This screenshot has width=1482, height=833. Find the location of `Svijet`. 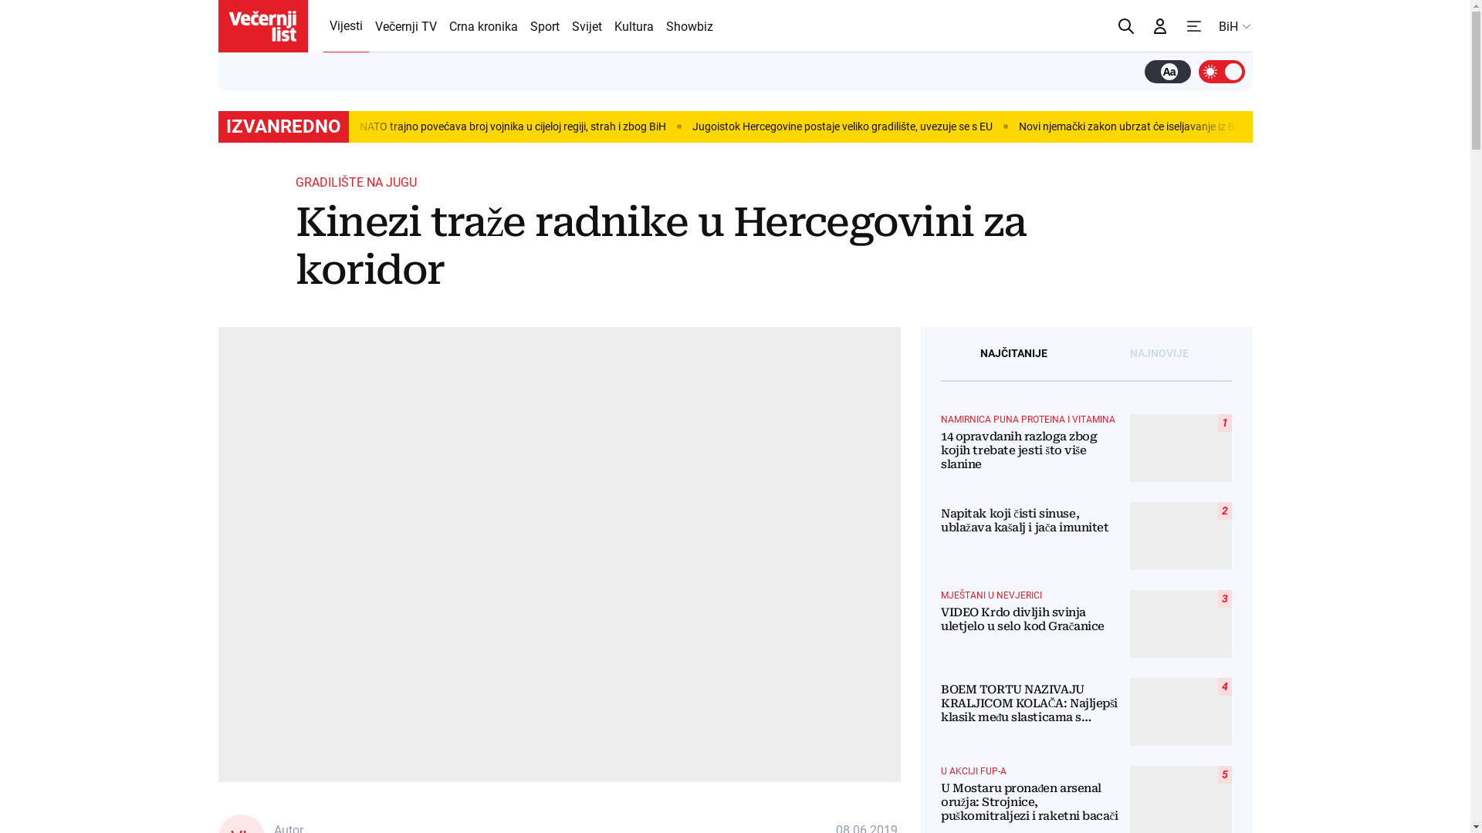

Svijet is located at coordinates (587, 26).